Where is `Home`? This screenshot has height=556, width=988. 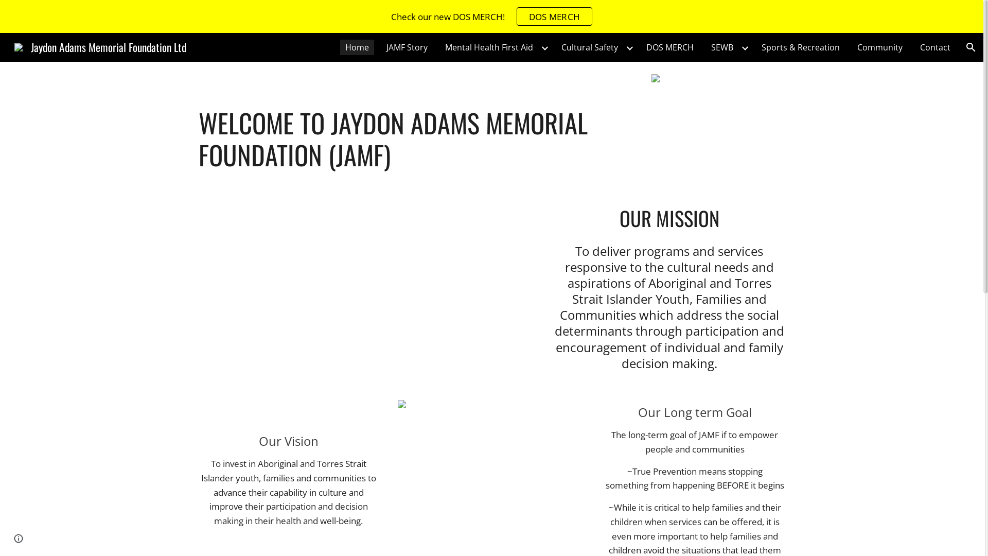 Home is located at coordinates (357, 47).